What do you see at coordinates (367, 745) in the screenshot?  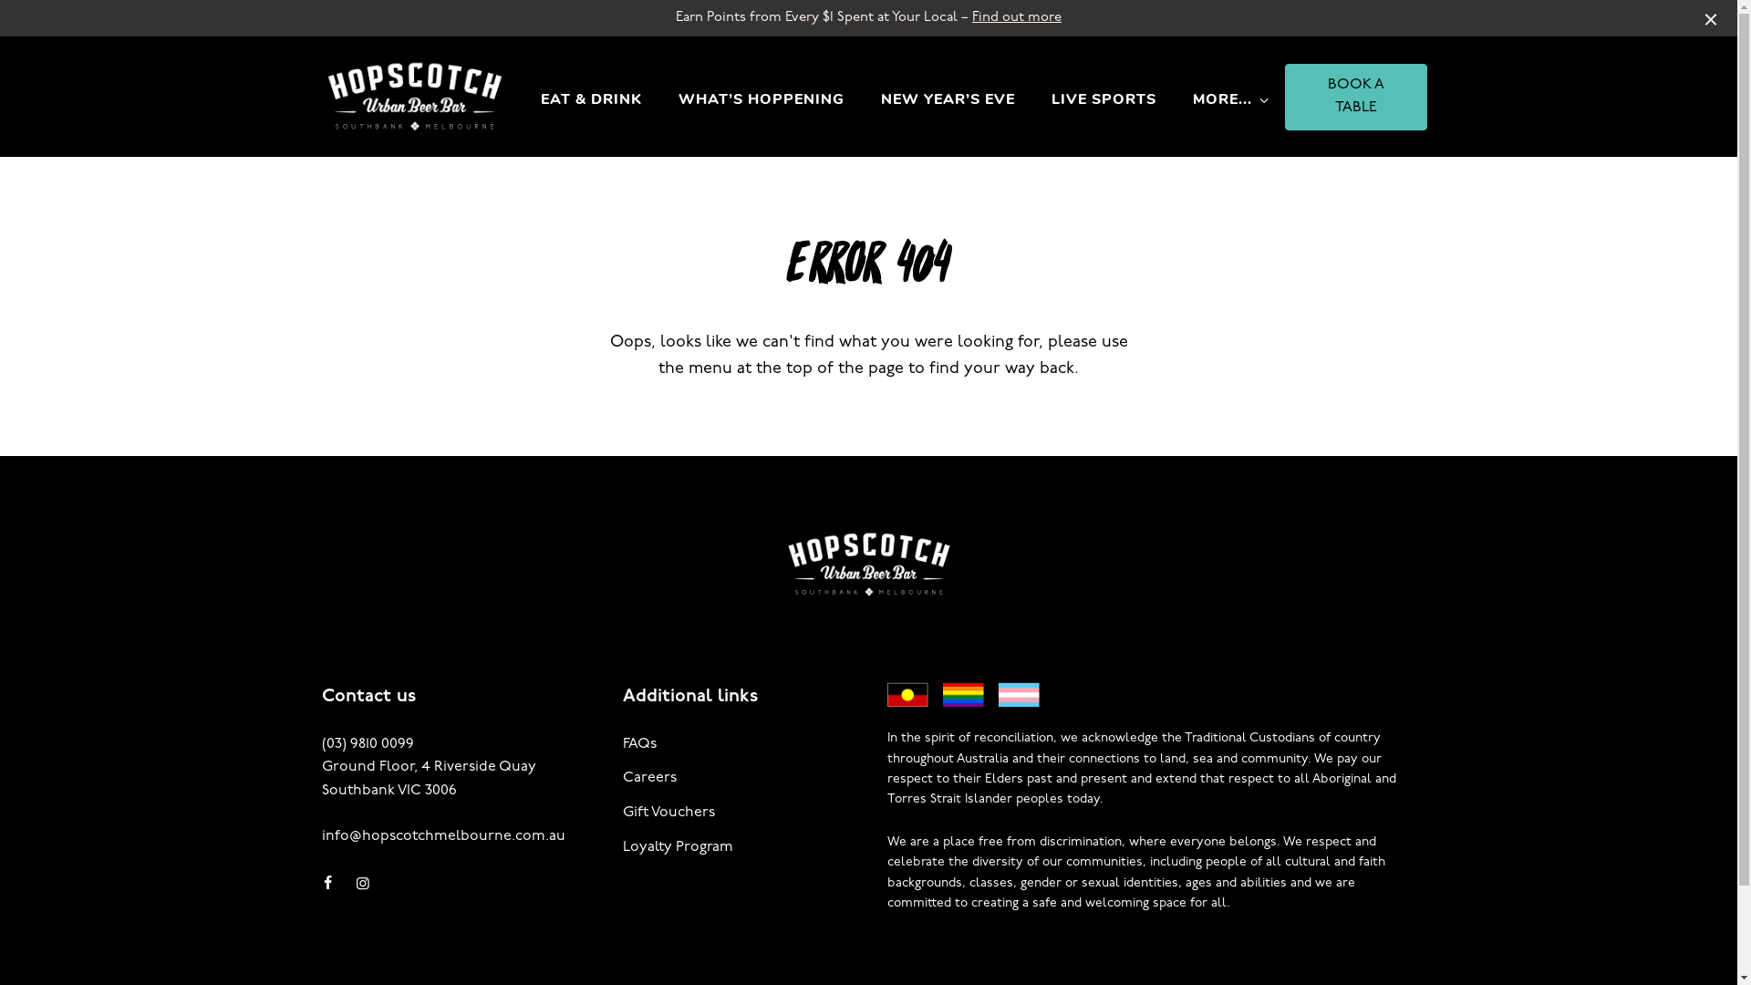 I see `(03) 9810 0099` at bounding box center [367, 745].